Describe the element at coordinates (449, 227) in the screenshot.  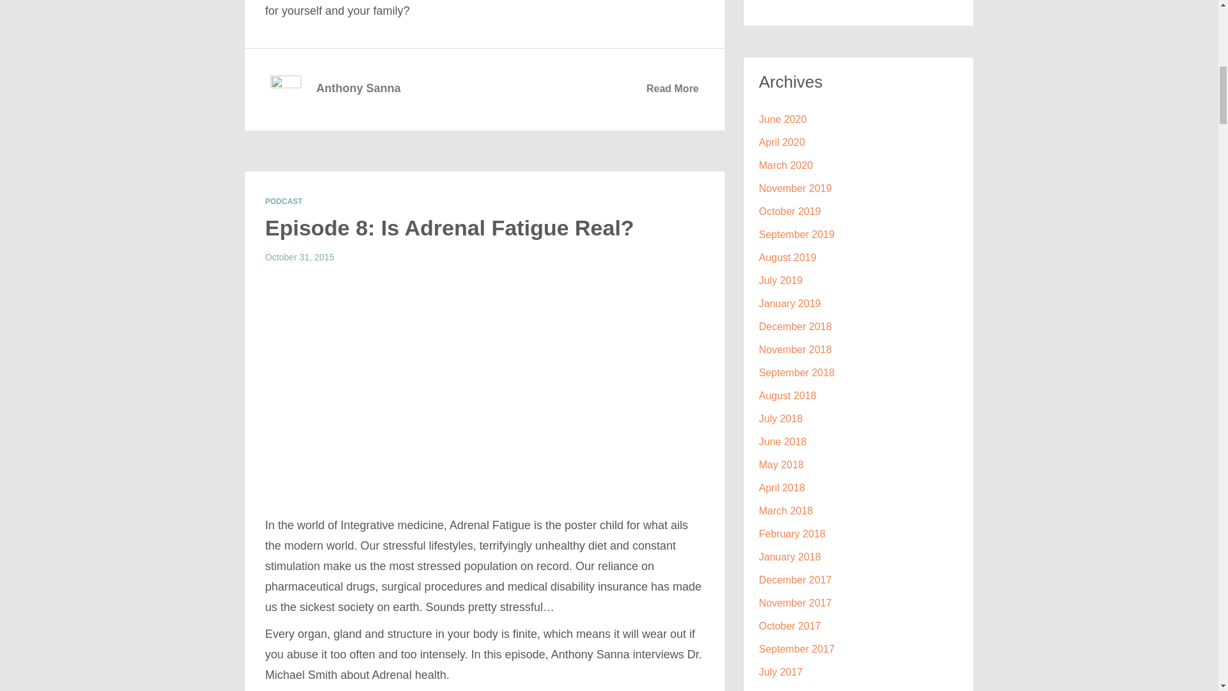
I see `Episode 8: Is Adrenal Fatigue Real?` at that location.